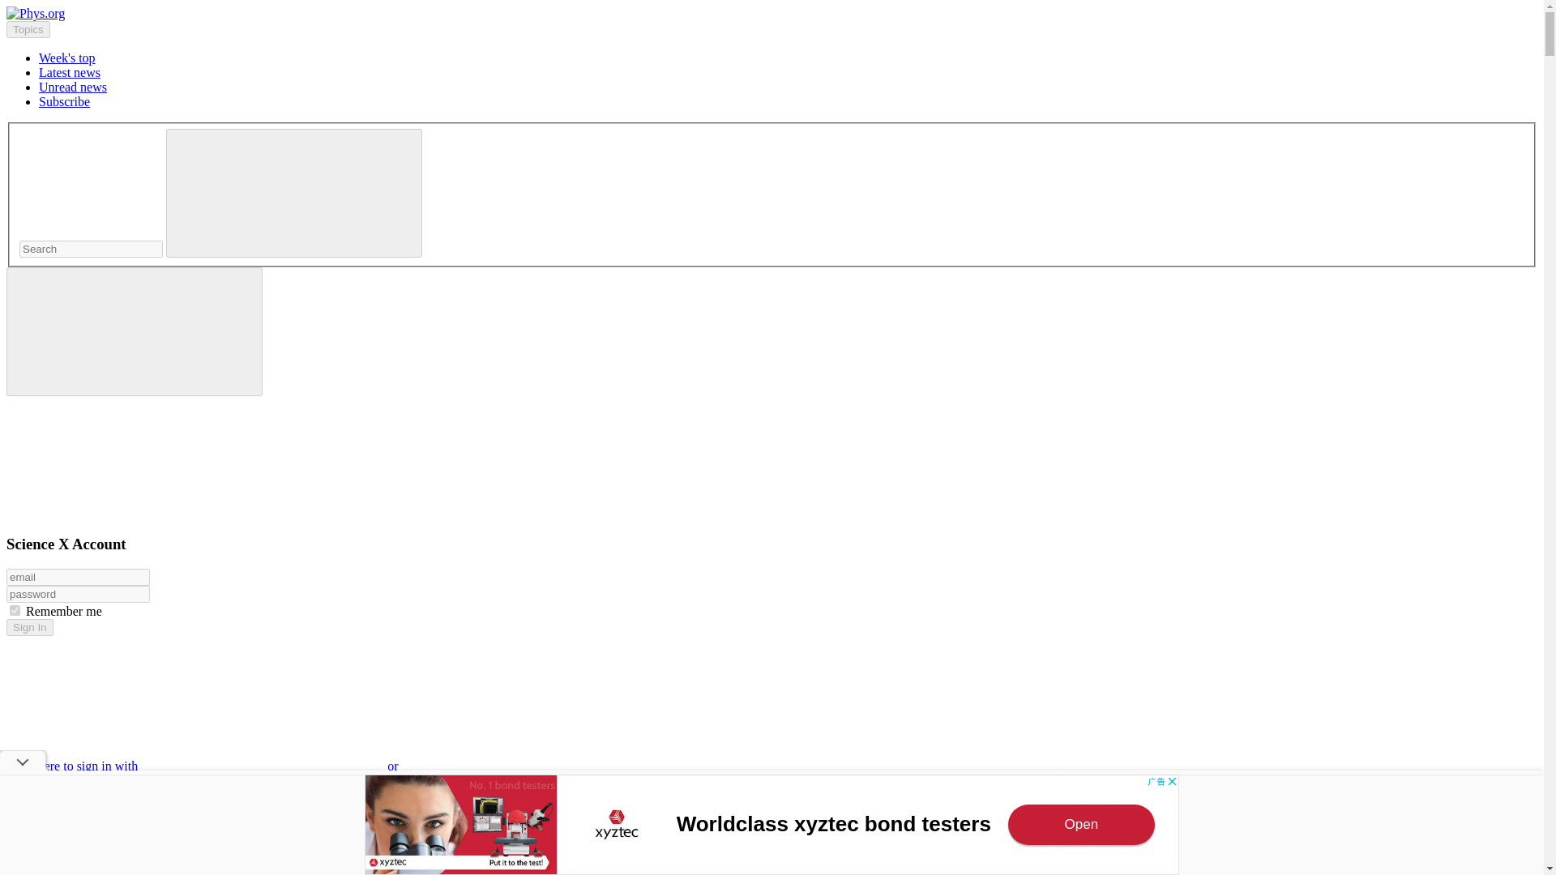  Describe the element at coordinates (15, 611) in the screenshot. I see `on` at that location.